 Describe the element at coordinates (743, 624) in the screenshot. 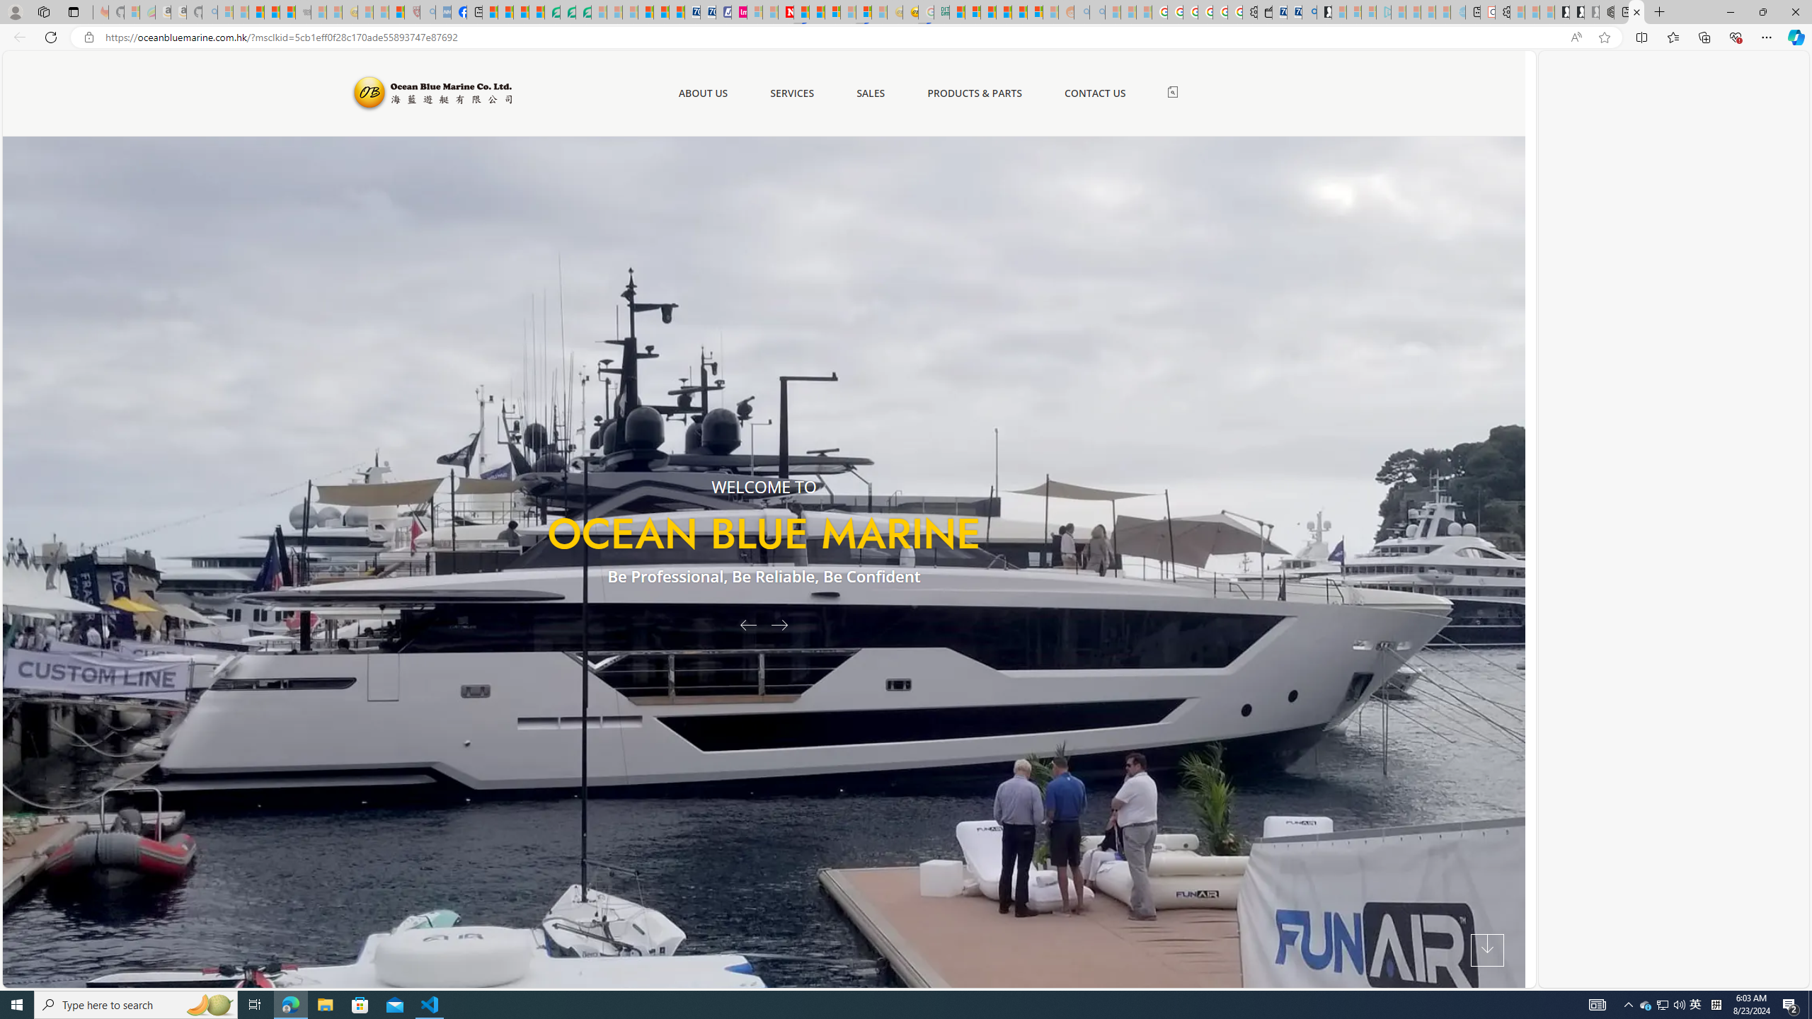

I see `Previous Slide` at that location.